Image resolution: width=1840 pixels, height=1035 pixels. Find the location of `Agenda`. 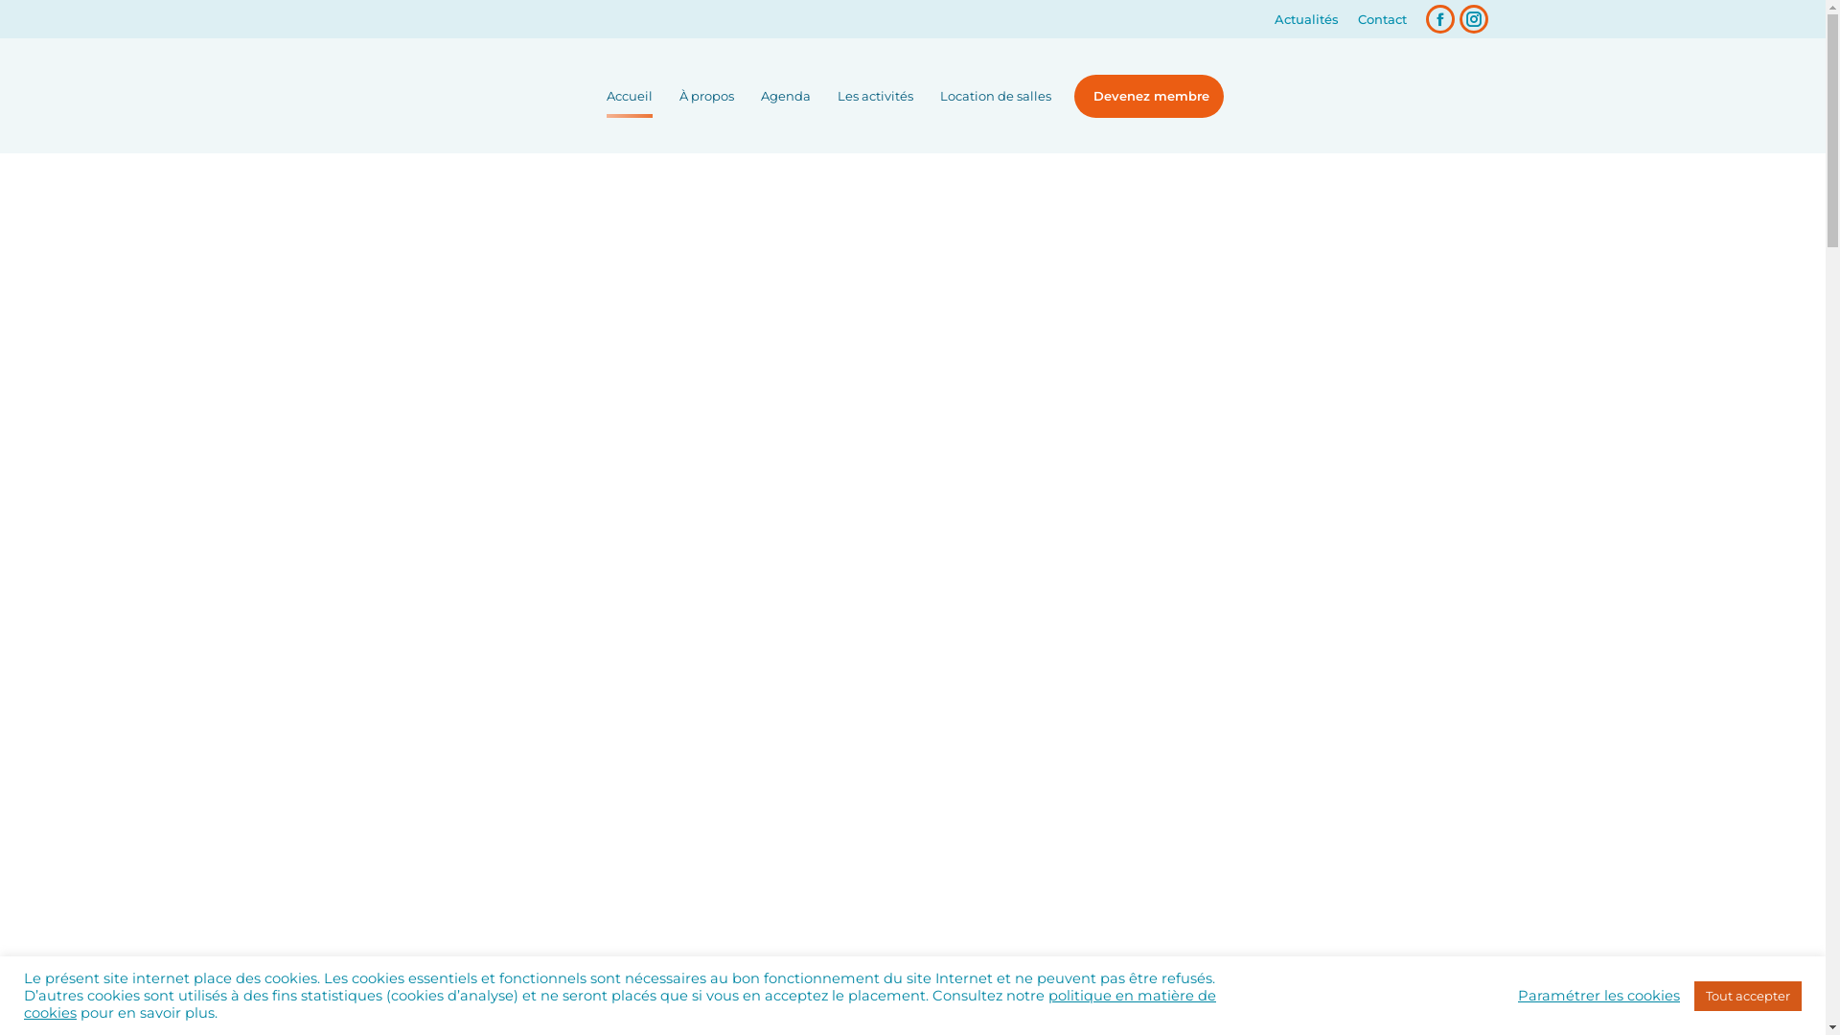

Agenda is located at coordinates (786, 96).